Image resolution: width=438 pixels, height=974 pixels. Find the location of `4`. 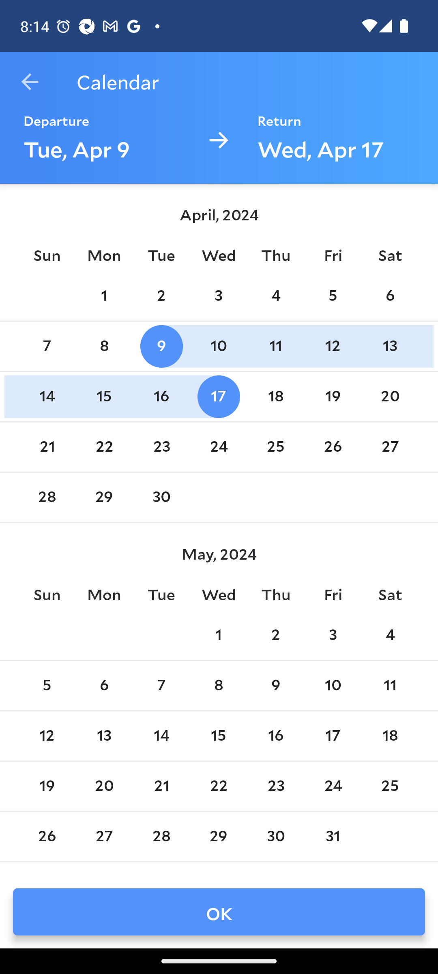

4 is located at coordinates (276, 296).